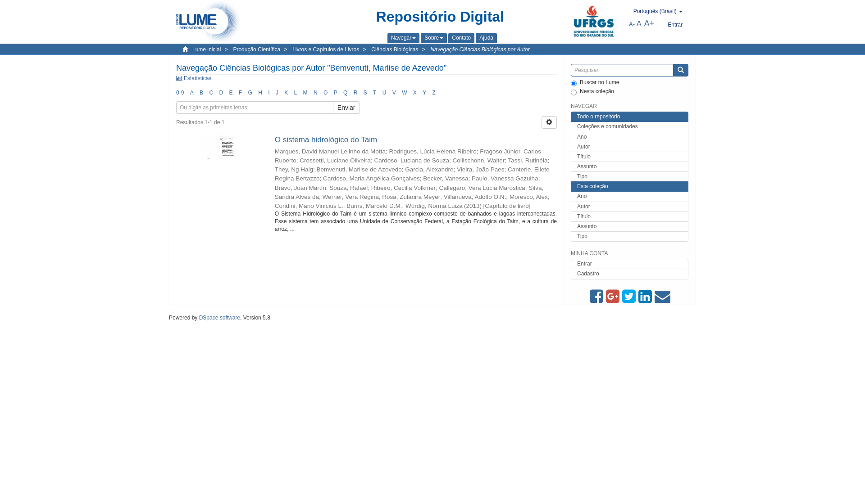 This screenshot has width=865, height=486. Describe the element at coordinates (630, 227) in the screenshot. I see `Assunto` at that location.